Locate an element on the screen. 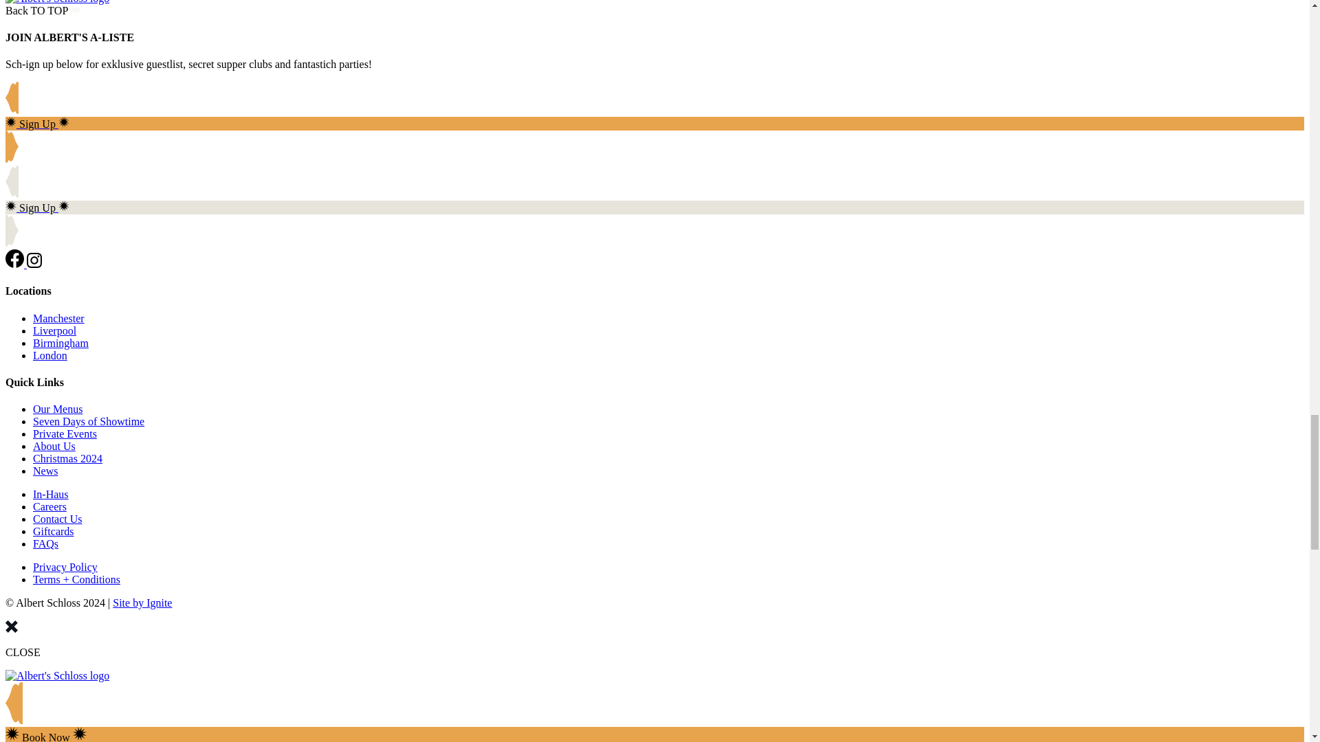 The width and height of the screenshot is (1320, 742). Private Events is located at coordinates (65, 434).